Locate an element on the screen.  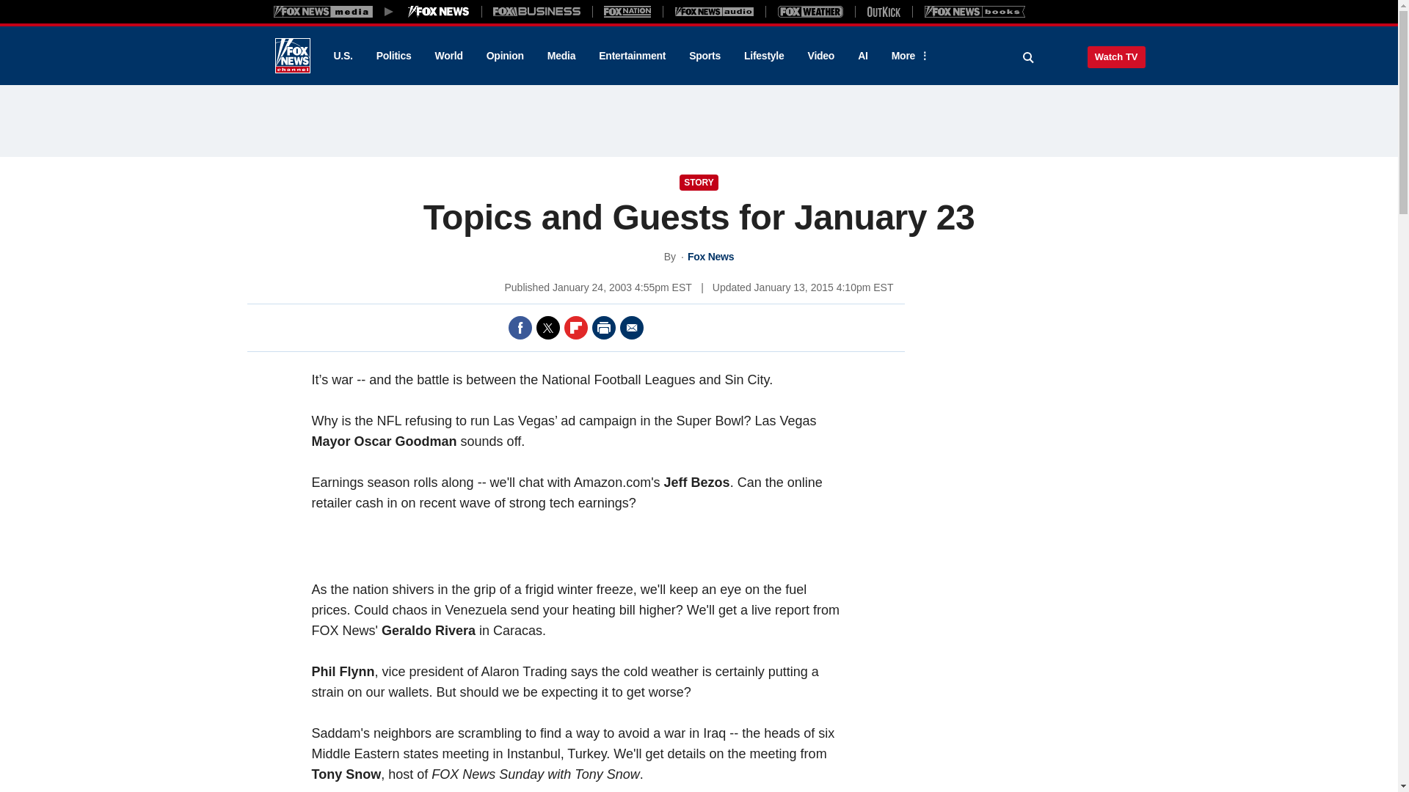
Opinion is located at coordinates (505, 56).